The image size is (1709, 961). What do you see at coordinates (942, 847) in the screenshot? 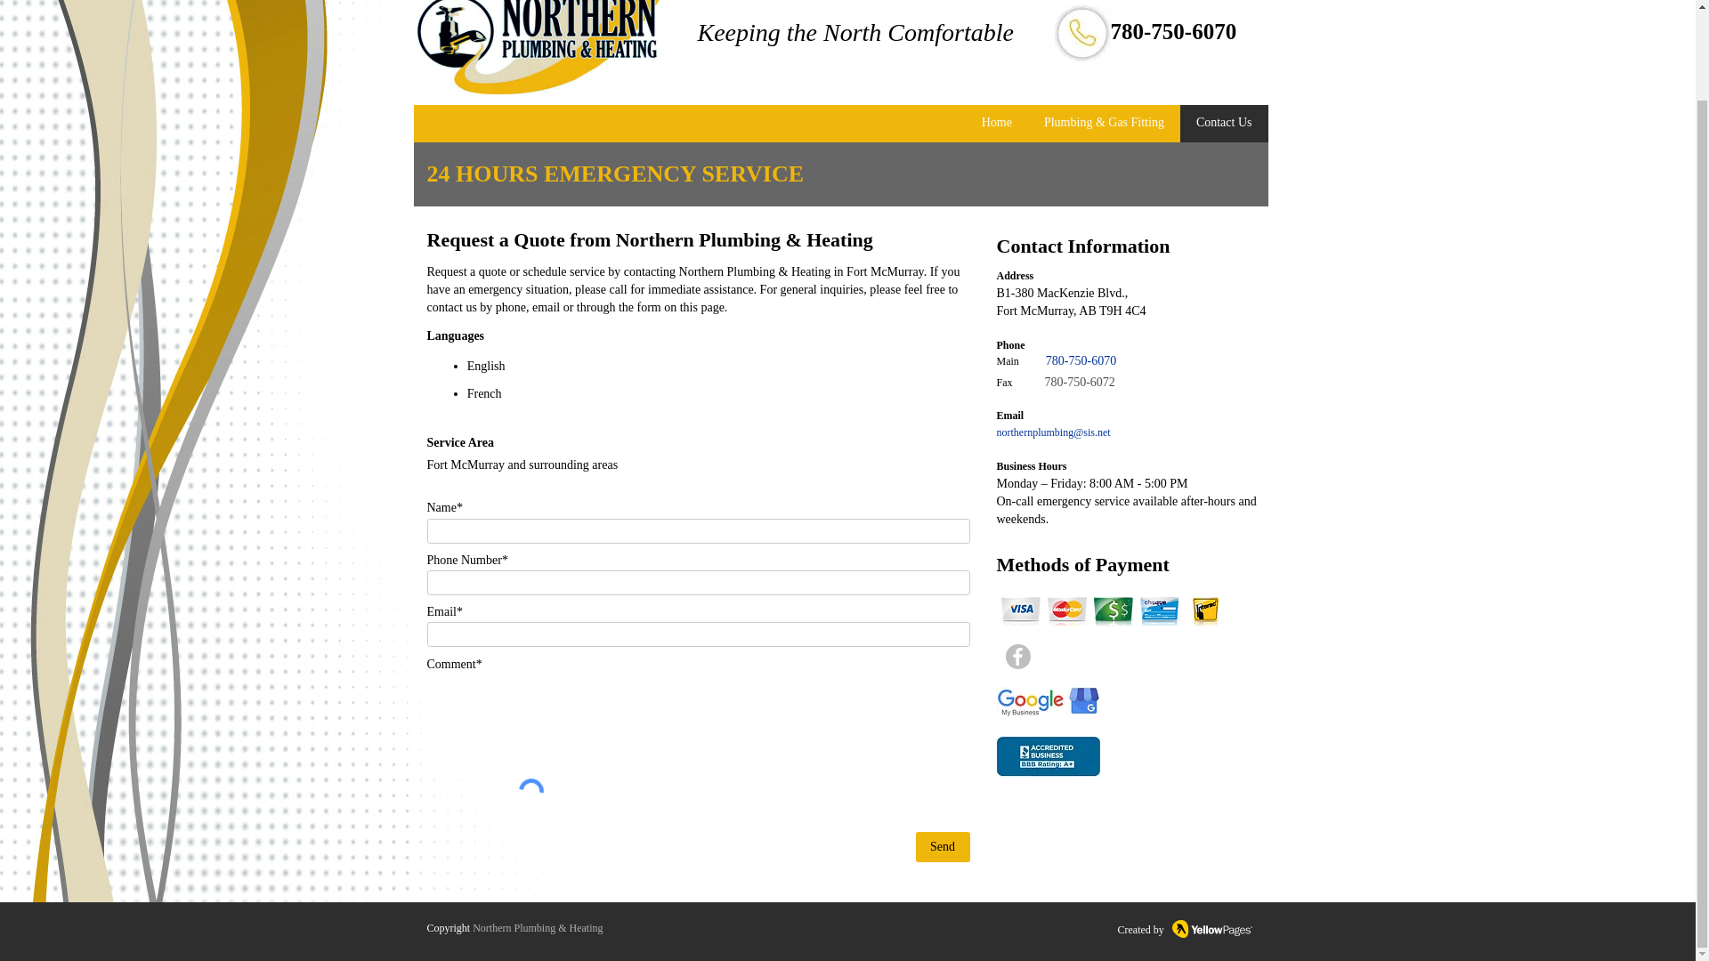
I see `Send` at bounding box center [942, 847].